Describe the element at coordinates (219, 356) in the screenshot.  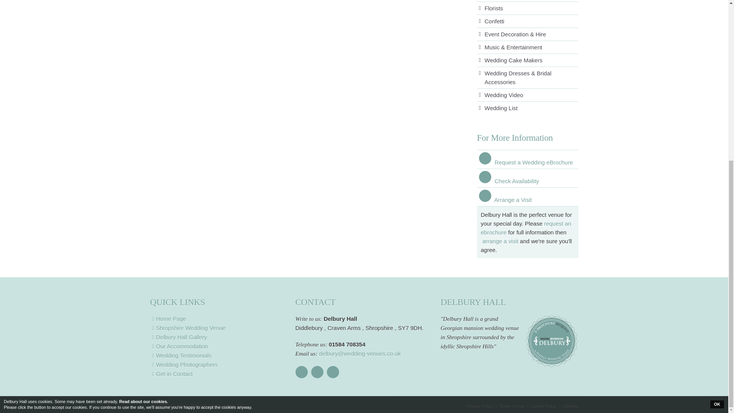
I see `Client Testimonials` at that location.